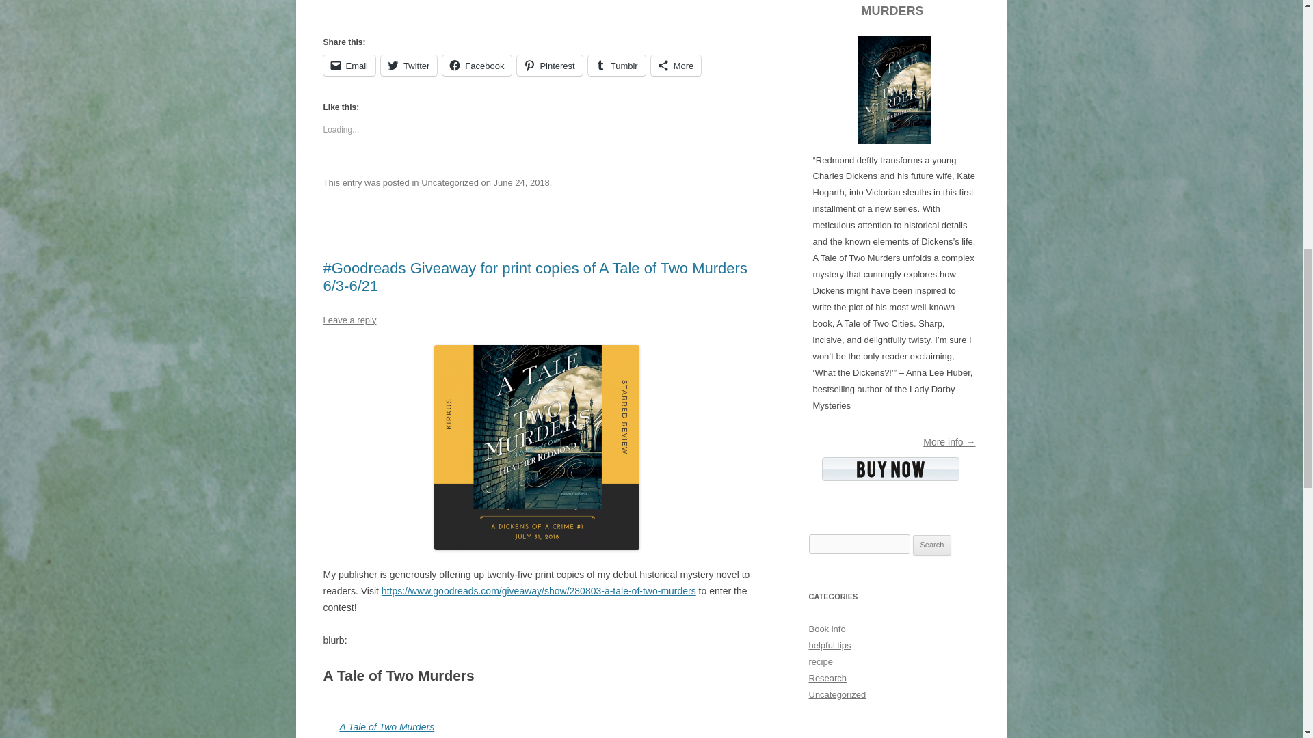 The width and height of the screenshot is (1313, 738). What do you see at coordinates (549, 66) in the screenshot?
I see `Click to share on Pinterest` at bounding box center [549, 66].